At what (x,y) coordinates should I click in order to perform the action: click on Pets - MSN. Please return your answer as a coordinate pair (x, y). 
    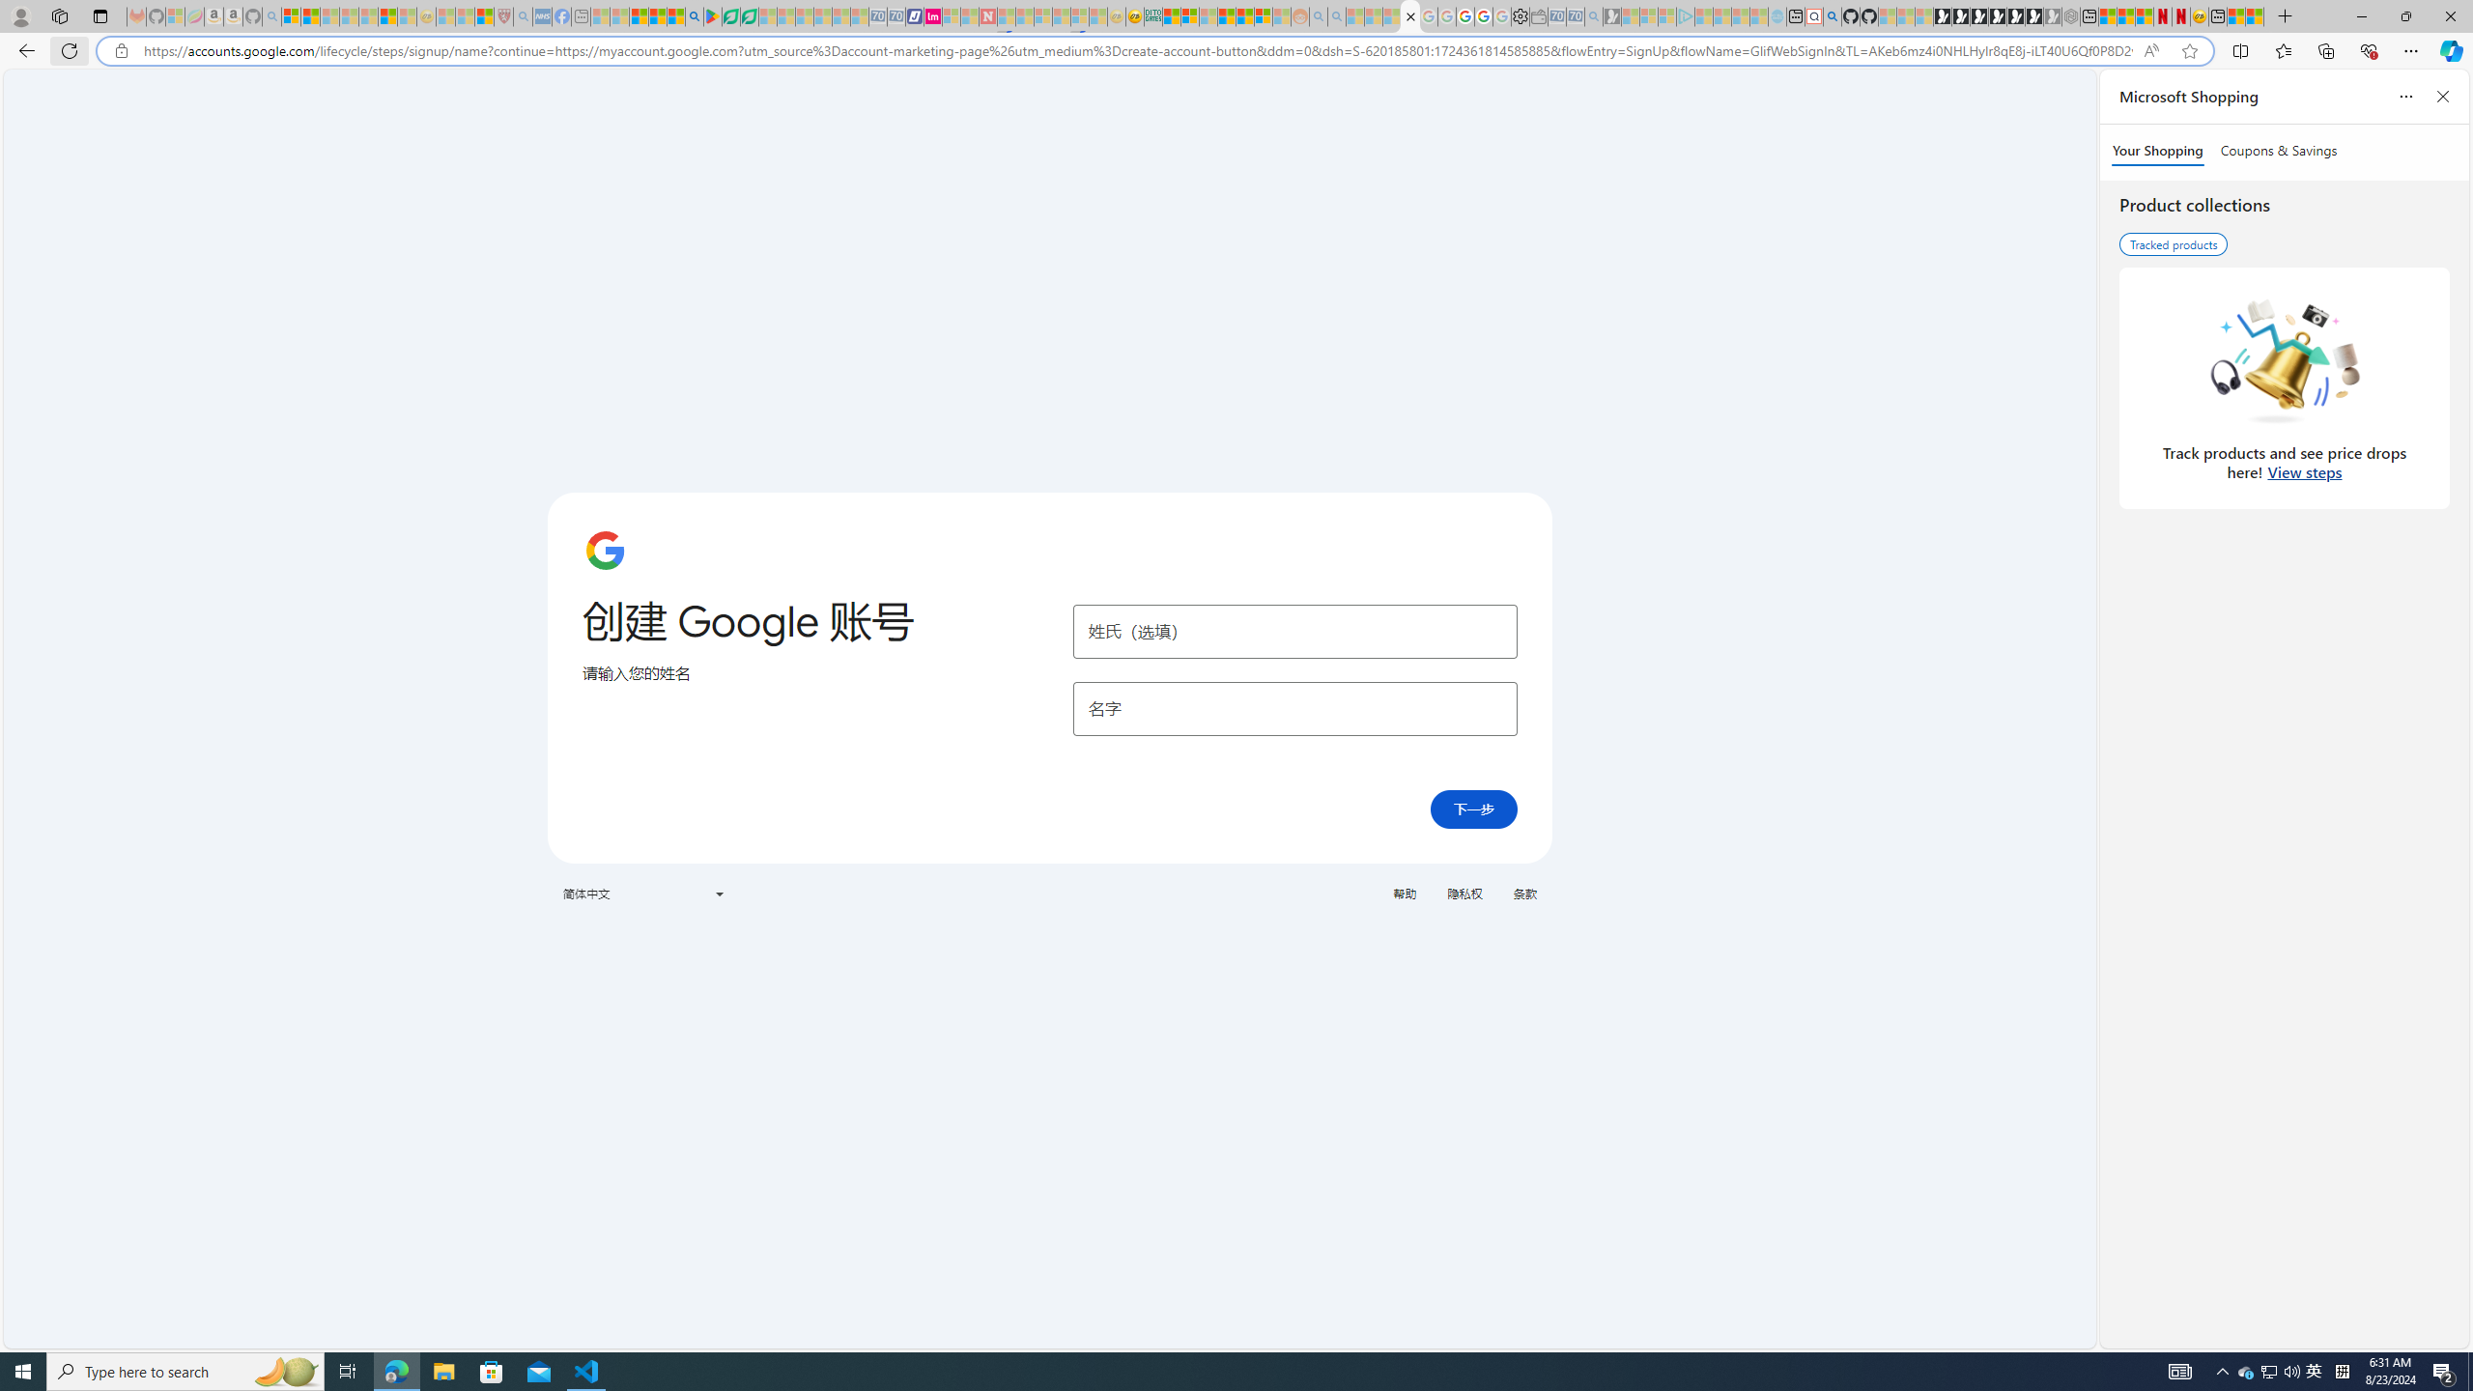
    Looking at the image, I should click on (657, 16).